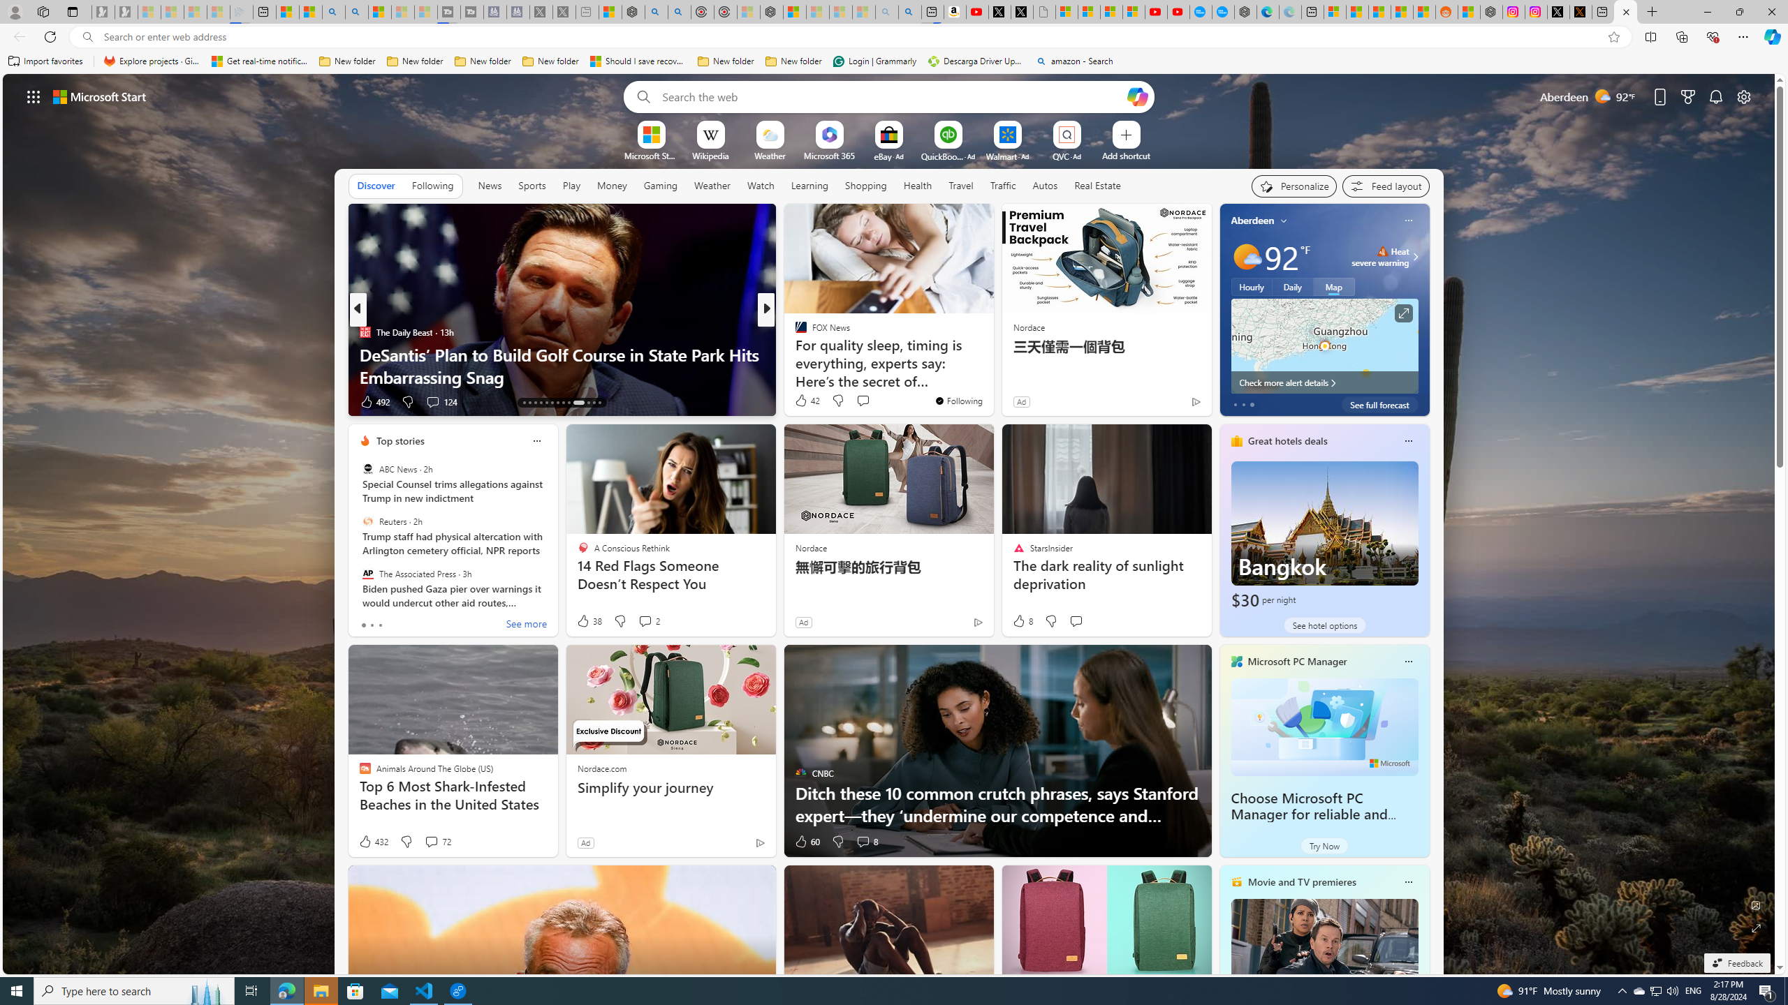 The width and height of the screenshot is (1788, 1005). What do you see at coordinates (917, 186) in the screenshot?
I see `Health` at bounding box center [917, 186].